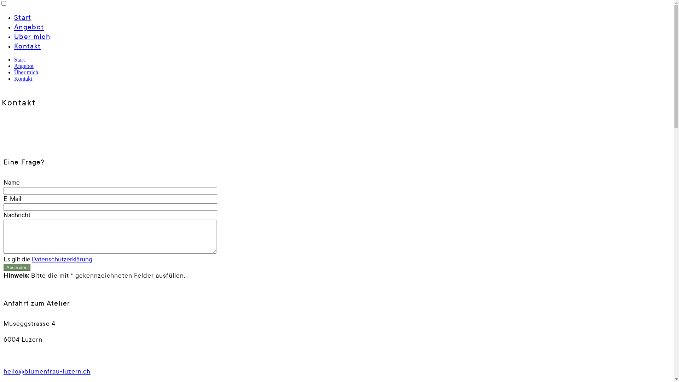 The image size is (679, 382). I want to click on Absenden, so click(17, 267).